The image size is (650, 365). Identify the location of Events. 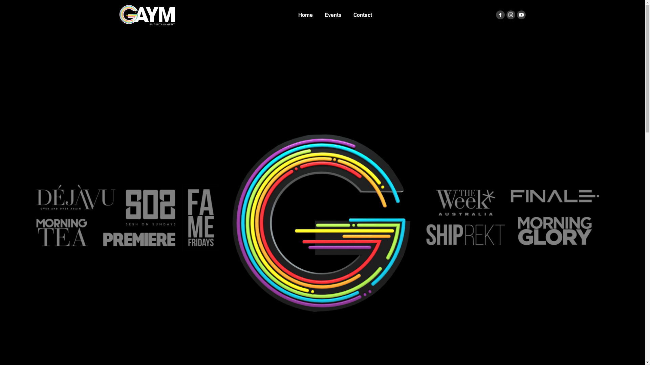
(333, 15).